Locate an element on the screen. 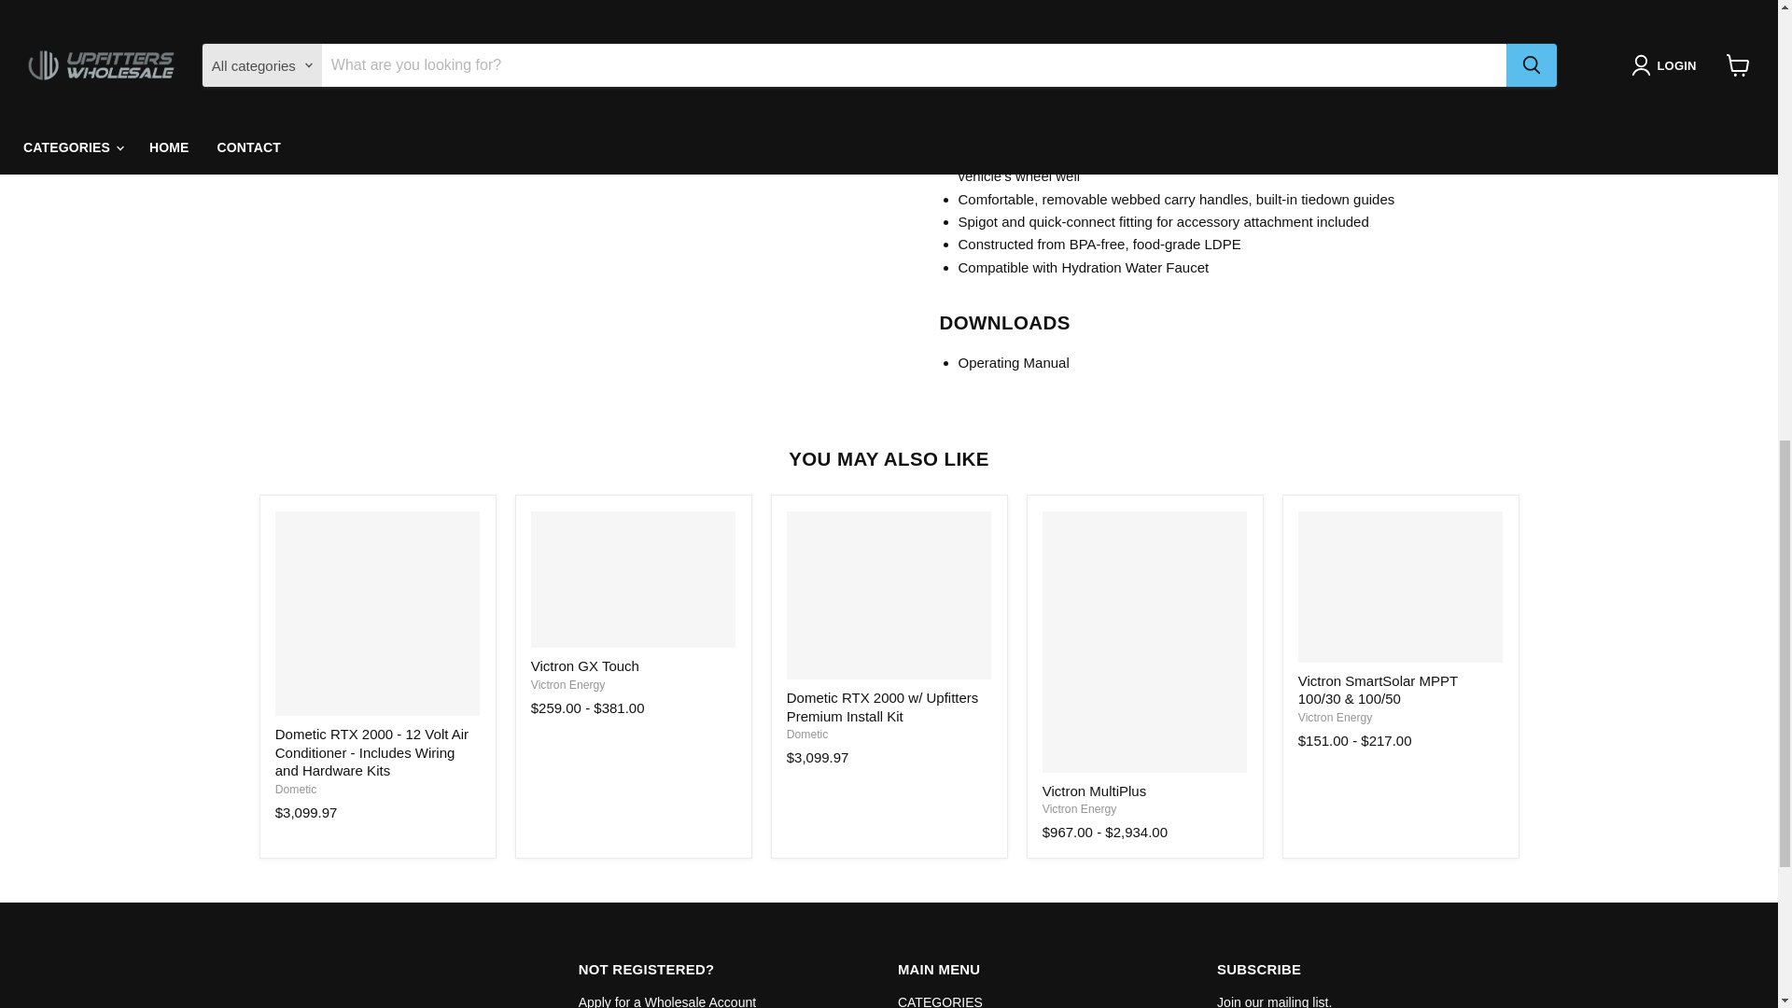  Victron Energy is located at coordinates (1335, 718).